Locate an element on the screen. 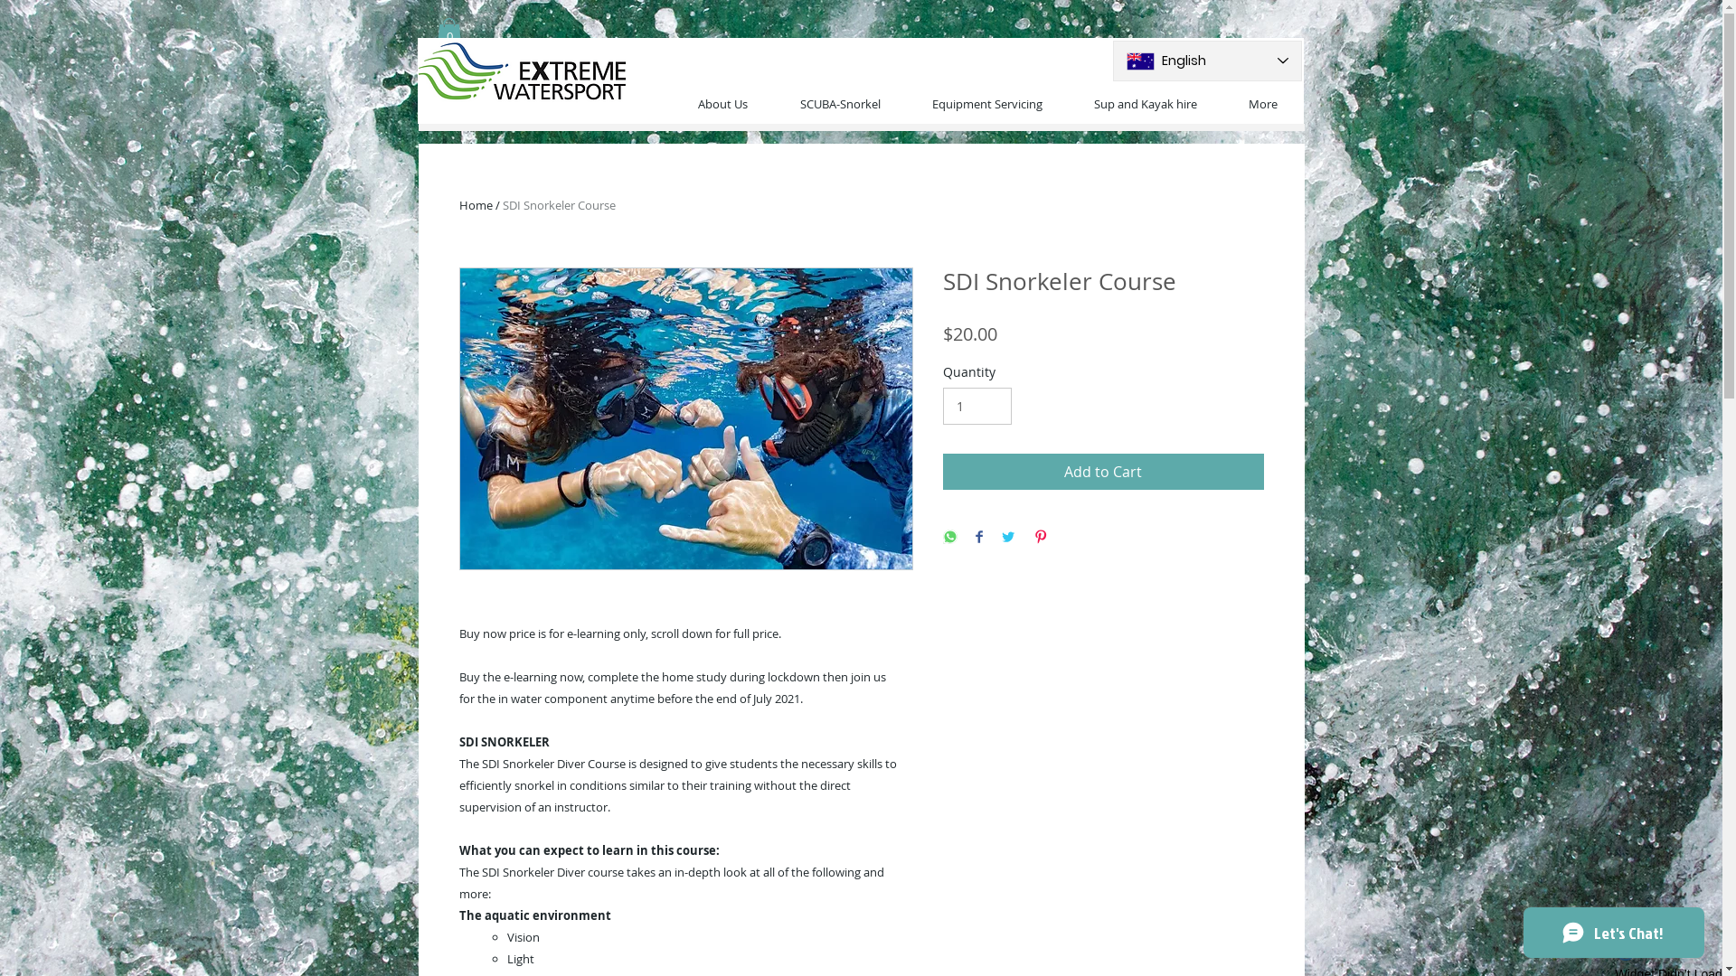 This screenshot has height=976, width=1736. SDI Snorkeler Course is located at coordinates (559, 205).